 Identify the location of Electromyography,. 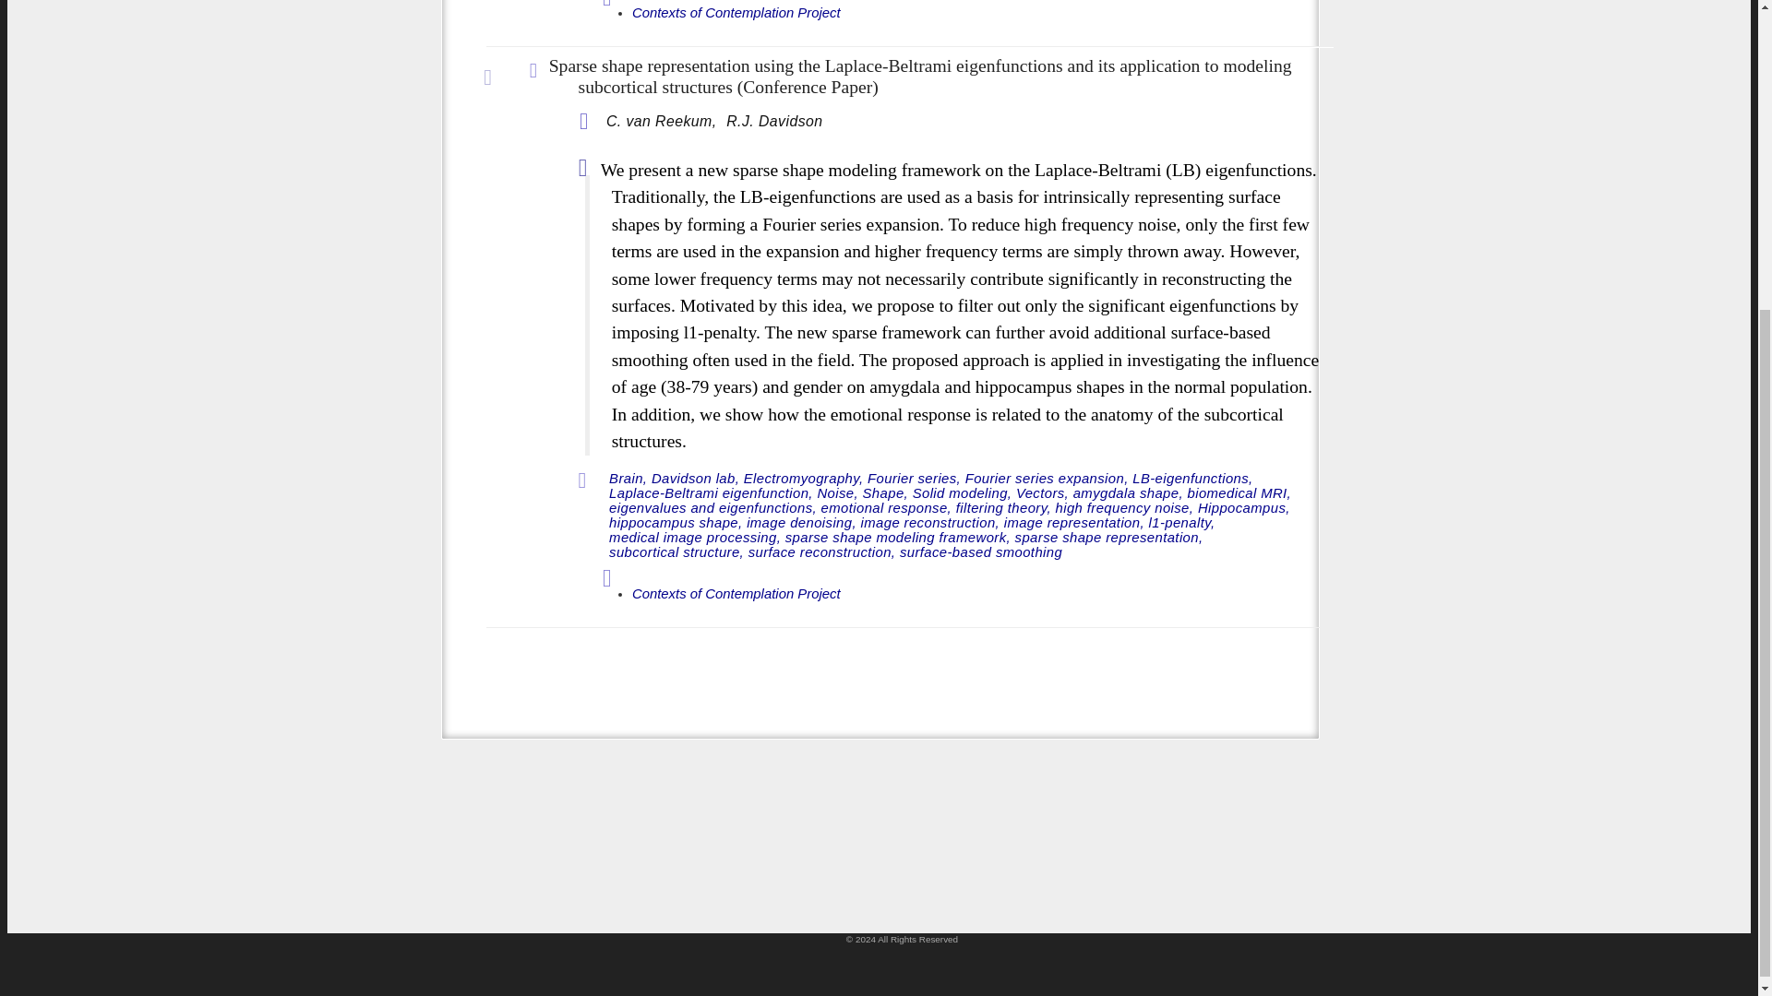
(804, 479).